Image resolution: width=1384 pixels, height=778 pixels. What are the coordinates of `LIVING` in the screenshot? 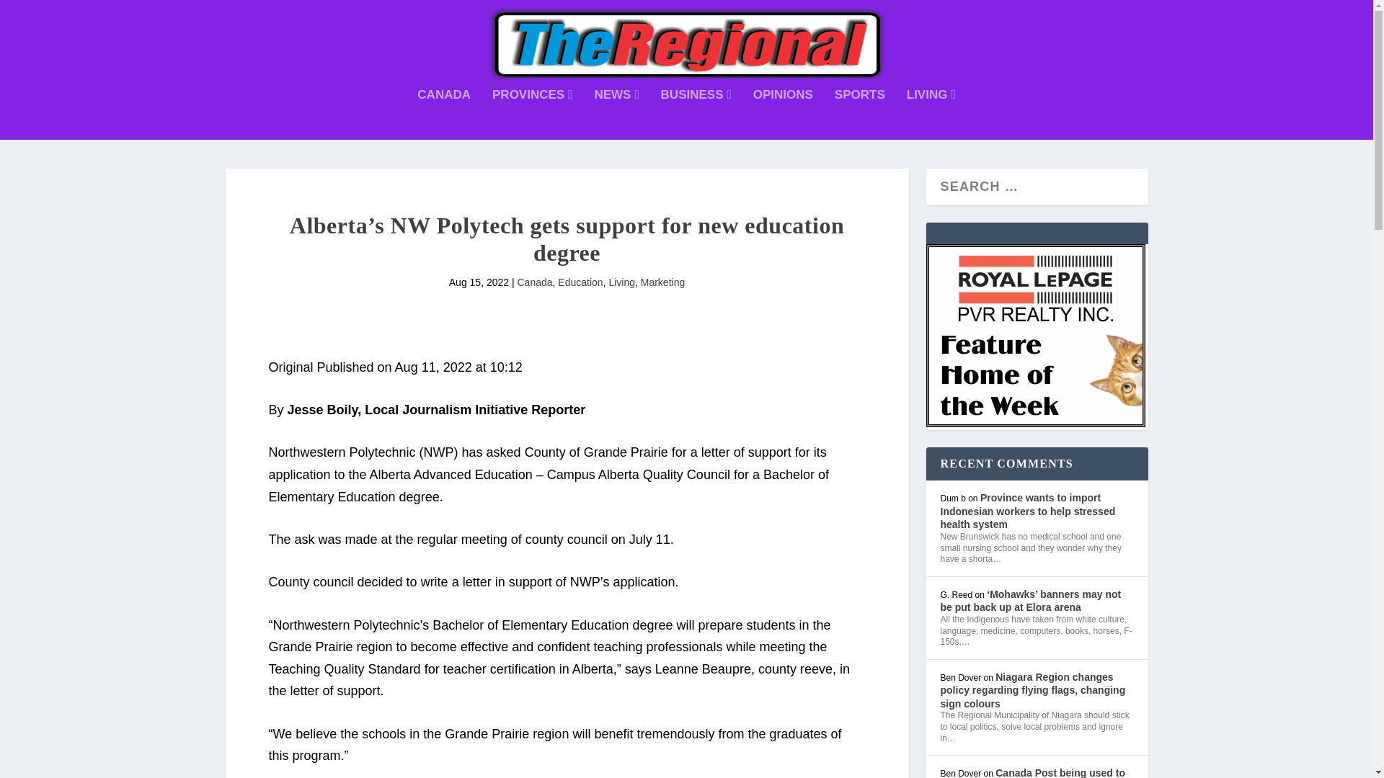 It's located at (931, 115).